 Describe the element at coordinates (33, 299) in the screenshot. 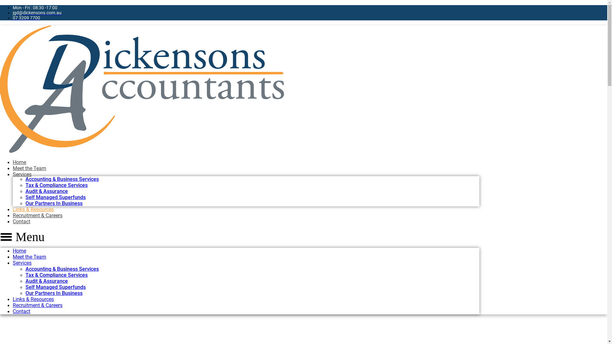

I see `Links & Resources` at that location.